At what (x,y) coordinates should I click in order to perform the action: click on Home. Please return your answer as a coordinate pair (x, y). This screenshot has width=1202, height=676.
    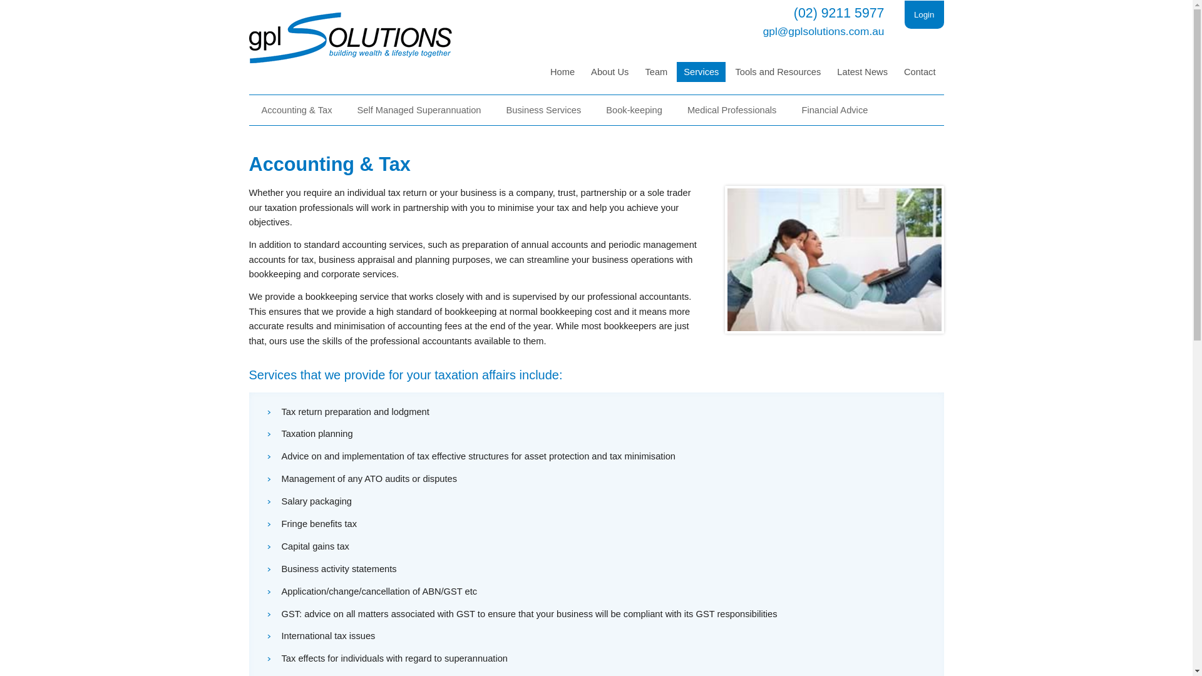
    Looking at the image, I should click on (562, 72).